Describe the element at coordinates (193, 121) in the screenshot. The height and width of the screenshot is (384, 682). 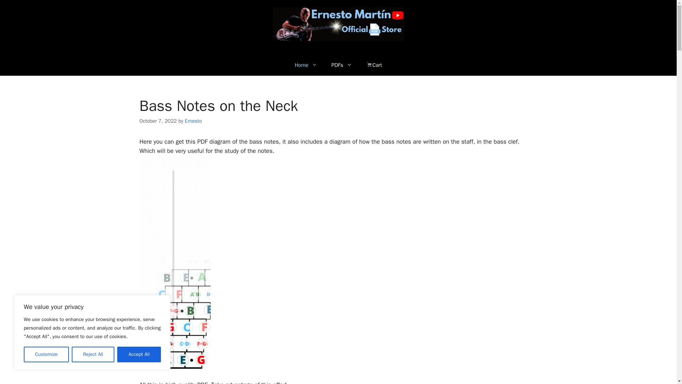
I see `View all posts by Ernesto` at that location.